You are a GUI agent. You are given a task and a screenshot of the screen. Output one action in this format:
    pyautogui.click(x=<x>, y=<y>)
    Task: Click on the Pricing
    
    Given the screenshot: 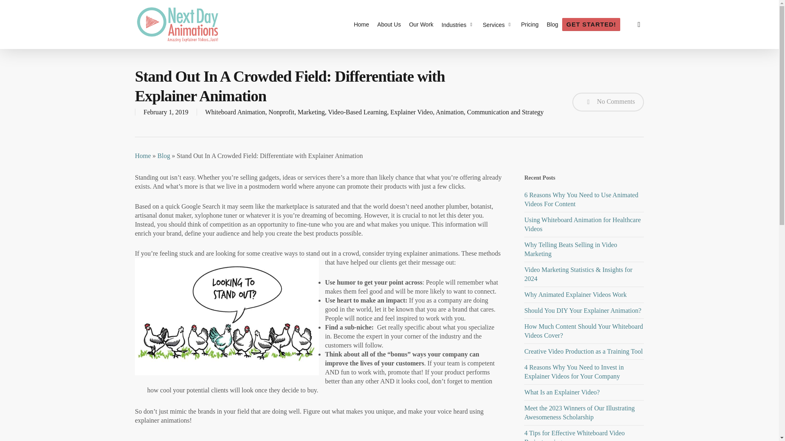 What is the action you would take?
    pyautogui.click(x=529, y=24)
    